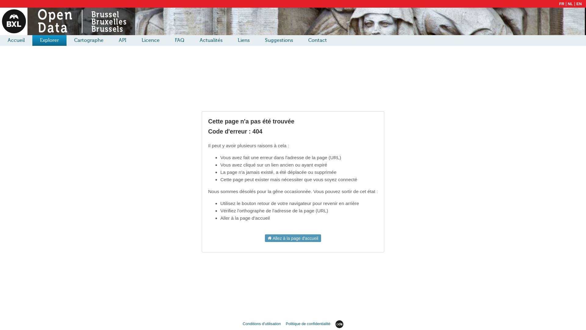 The image size is (586, 330). What do you see at coordinates (49, 40) in the screenshot?
I see `Explorer` at bounding box center [49, 40].